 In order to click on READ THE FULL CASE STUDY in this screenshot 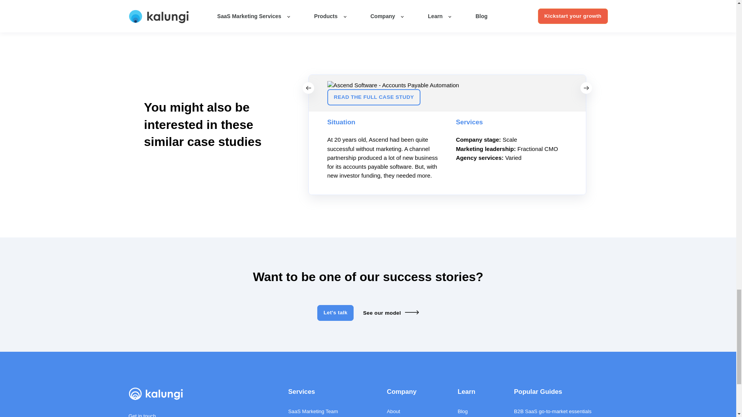, I will do `click(374, 97)`.